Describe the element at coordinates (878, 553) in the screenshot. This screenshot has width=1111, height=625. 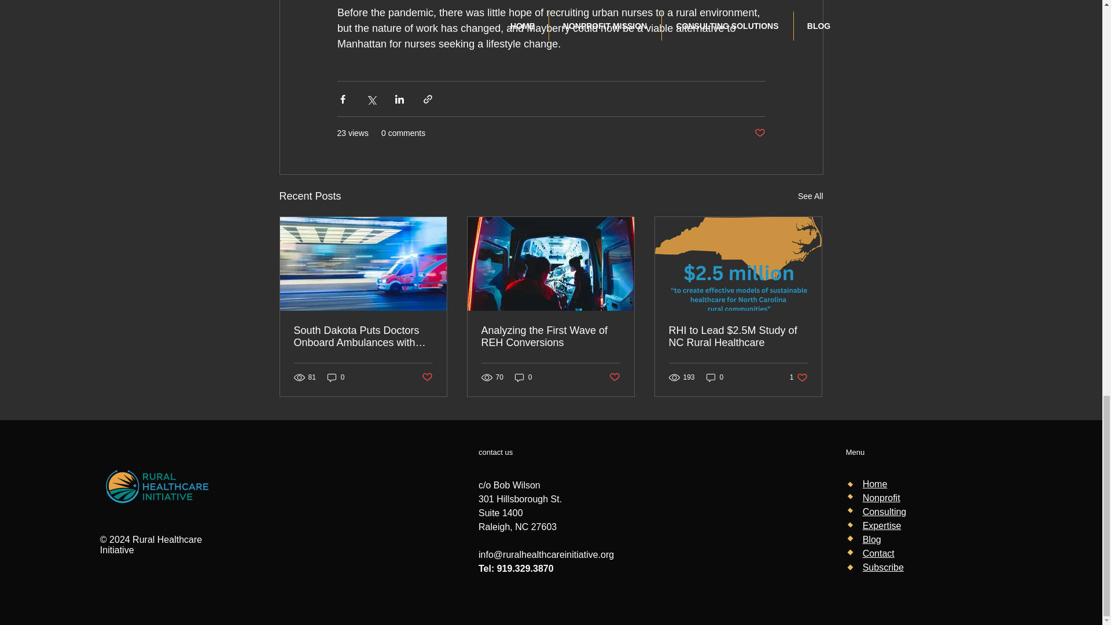
I see `Contact` at that location.